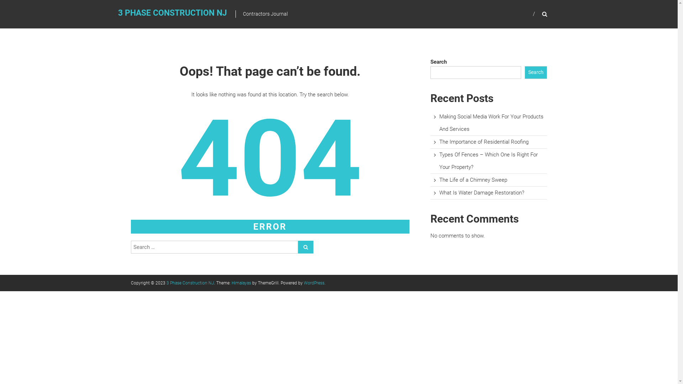 The height and width of the screenshot is (384, 683). What do you see at coordinates (241, 283) in the screenshot?
I see `Himalayas` at bounding box center [241, 283].